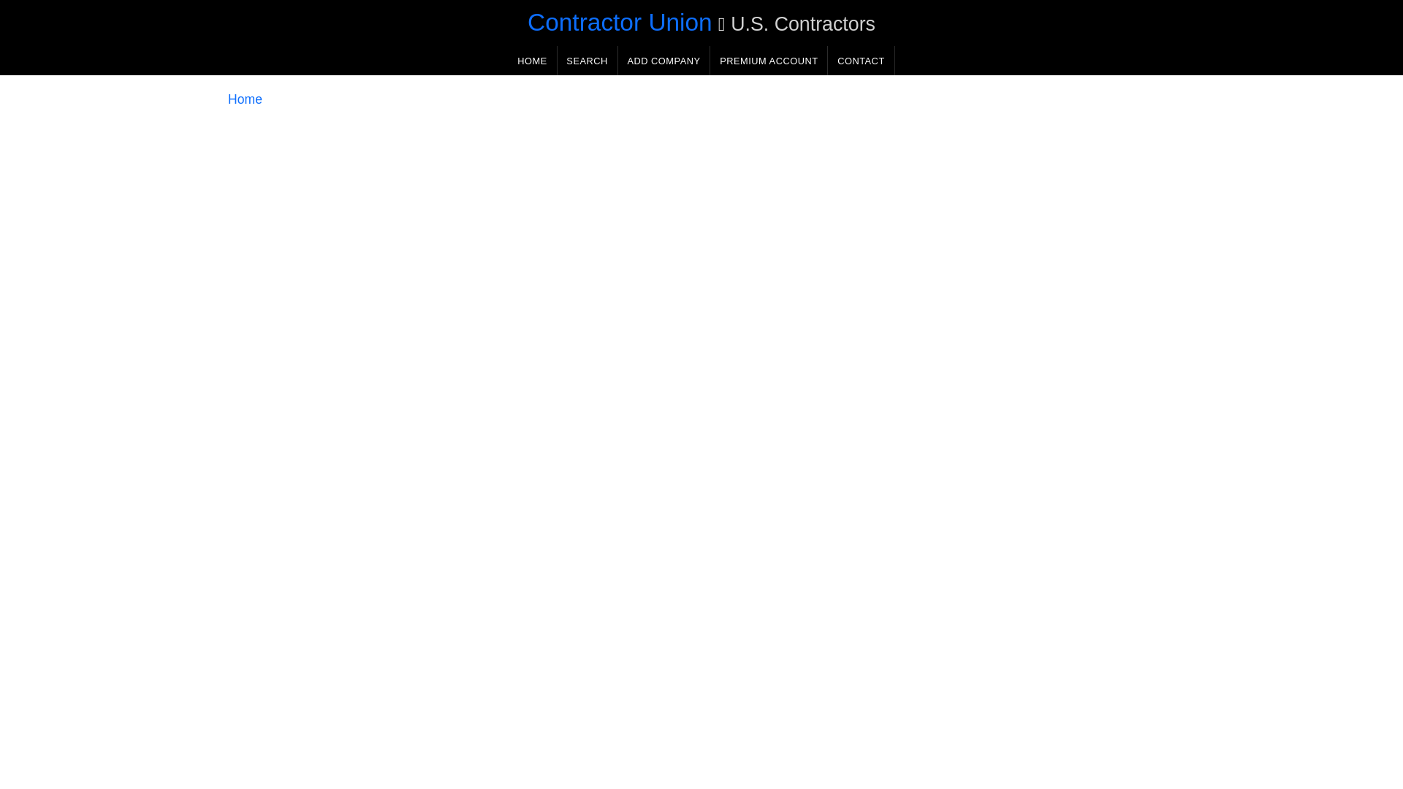 Image resolution: width=1403 pixels, height=789 pixels. What do you see at coordinates (664, 60) in the screenshot?
I see `ADD COMPANY` at bounding box center [664, 60].